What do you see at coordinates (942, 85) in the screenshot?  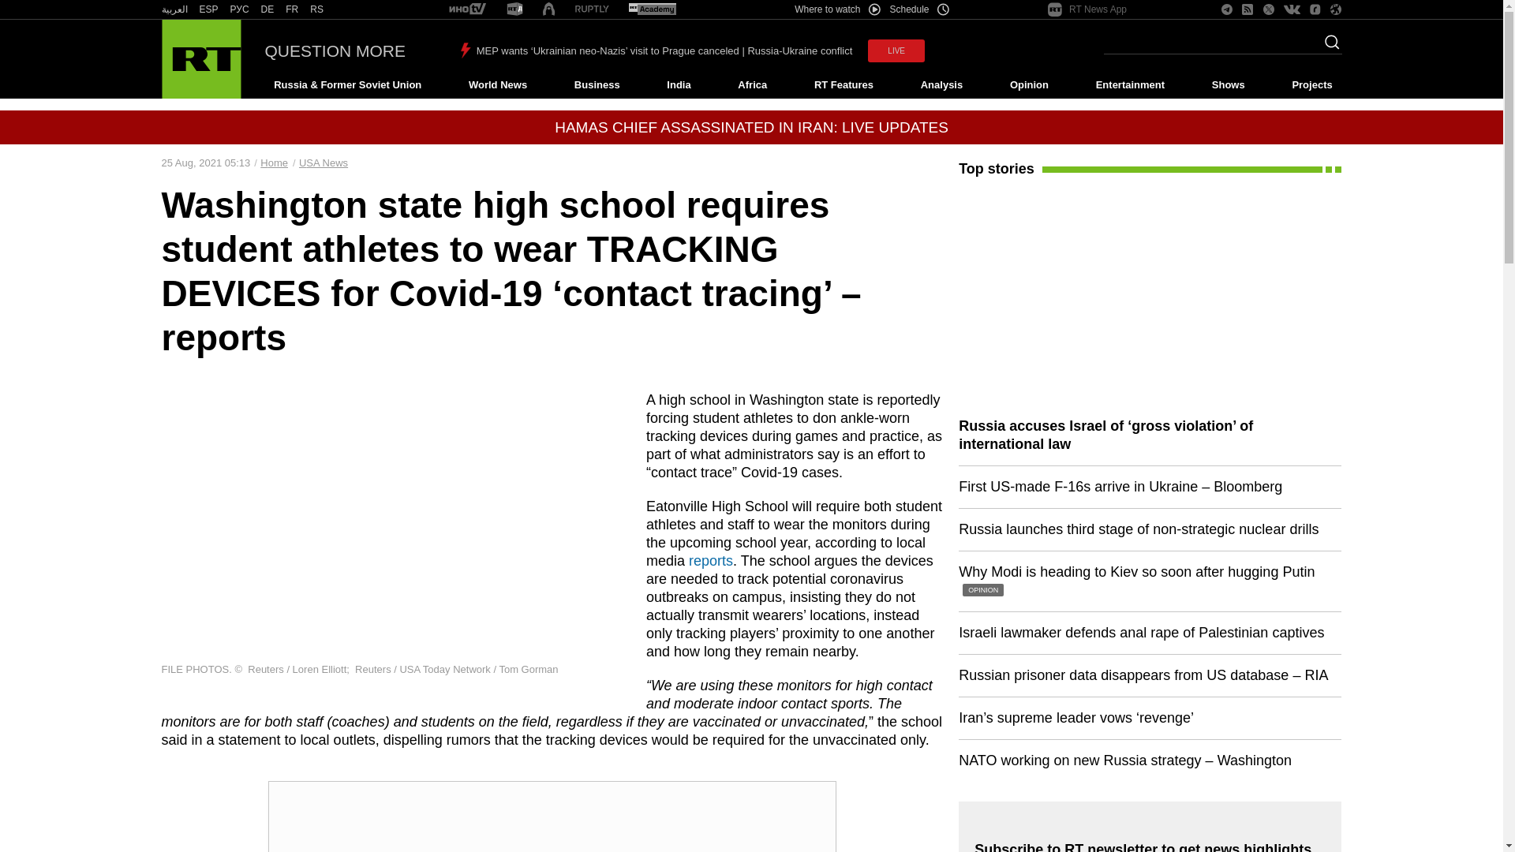 I see `Analysis` at bounding box center [942, 85].